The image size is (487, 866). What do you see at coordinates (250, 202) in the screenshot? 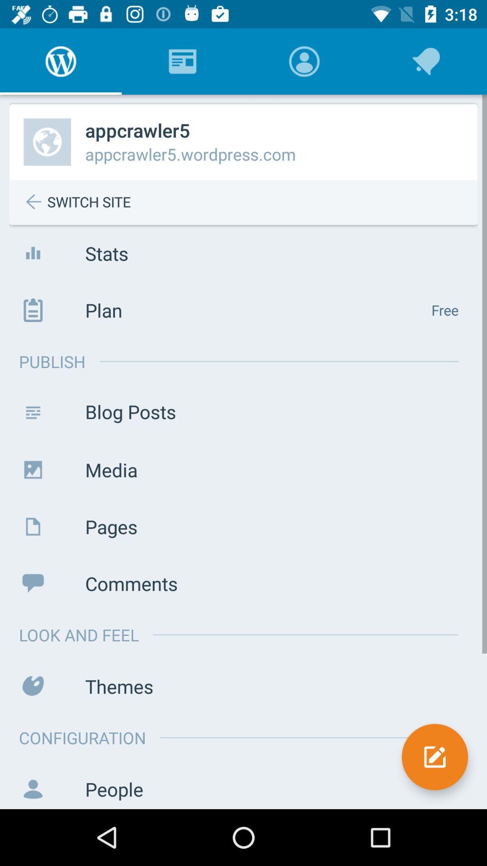
I see `scroll to the switch site item` at bounding box center [250, 202].